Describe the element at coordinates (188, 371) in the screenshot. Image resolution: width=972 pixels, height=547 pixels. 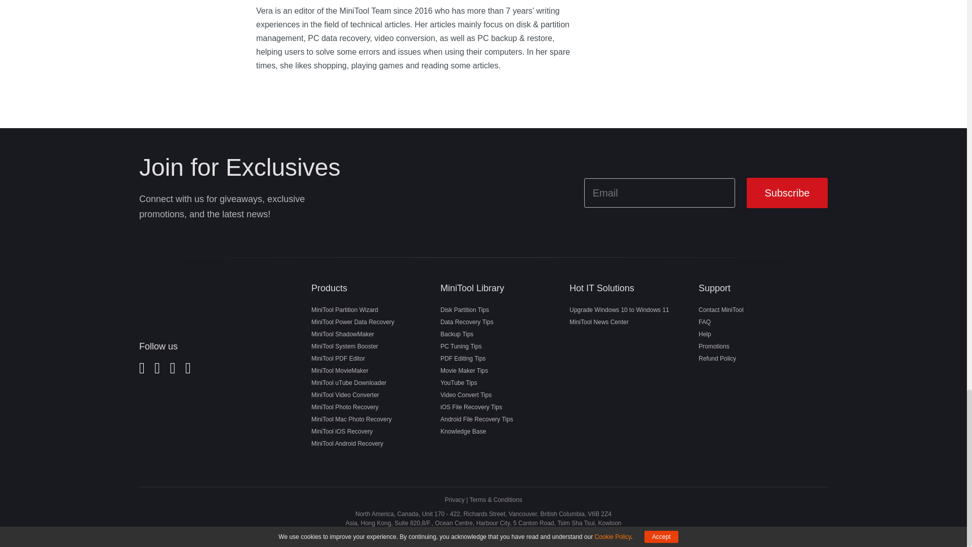
I see `Youtube` at that location.